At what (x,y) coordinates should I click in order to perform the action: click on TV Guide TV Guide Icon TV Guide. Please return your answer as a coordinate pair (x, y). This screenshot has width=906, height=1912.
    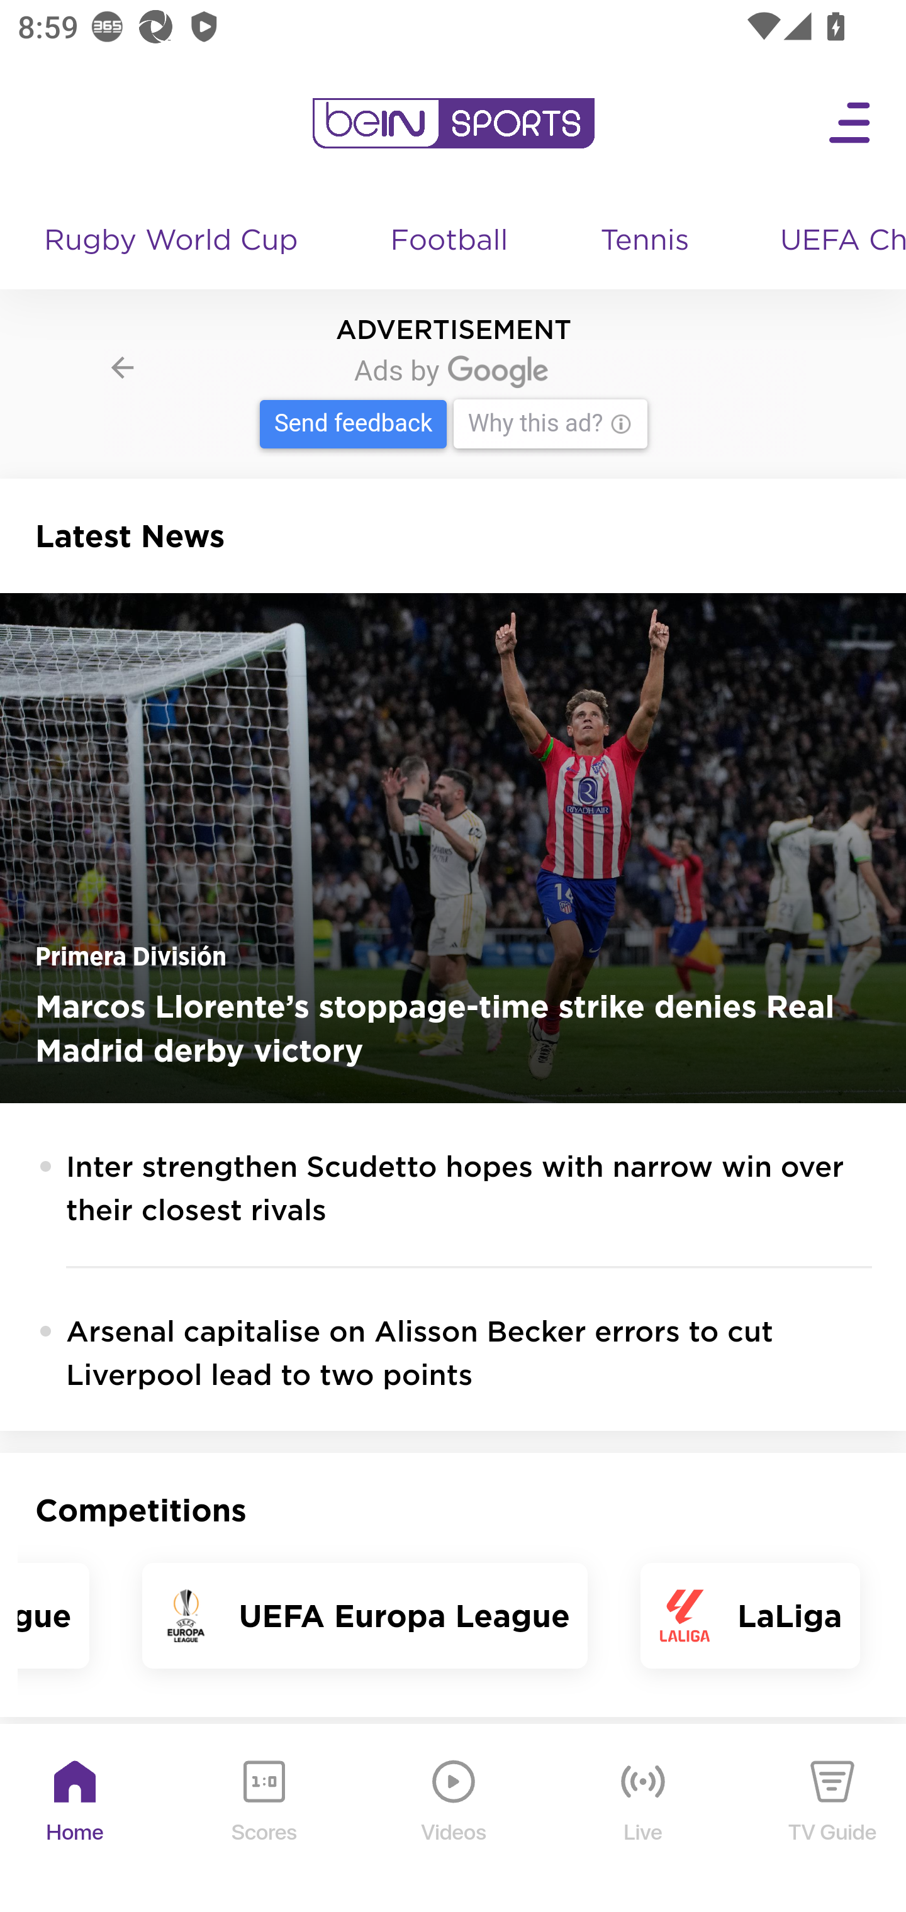
    Looking at the image, I should click on (833, 1819).